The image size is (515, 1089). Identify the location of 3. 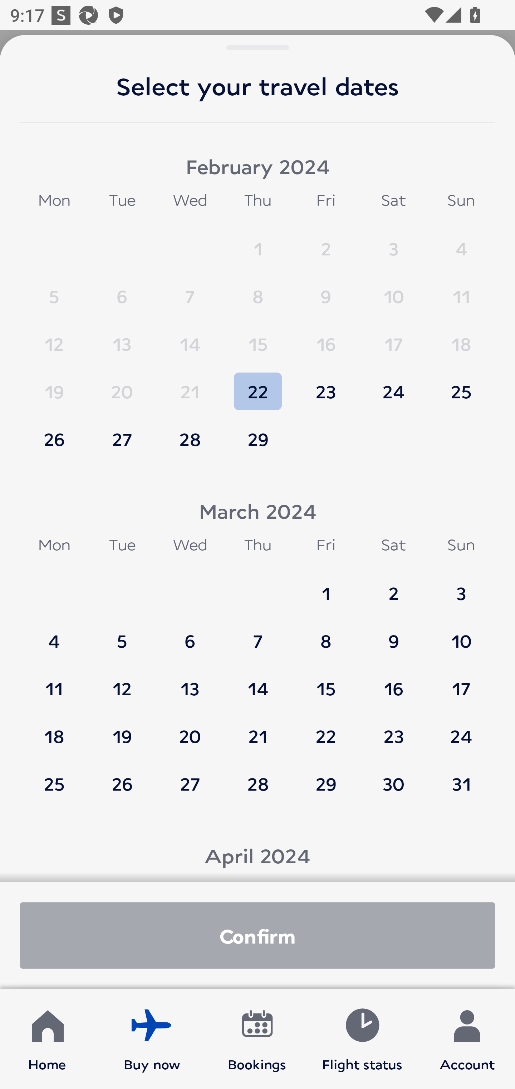
(461, 587).